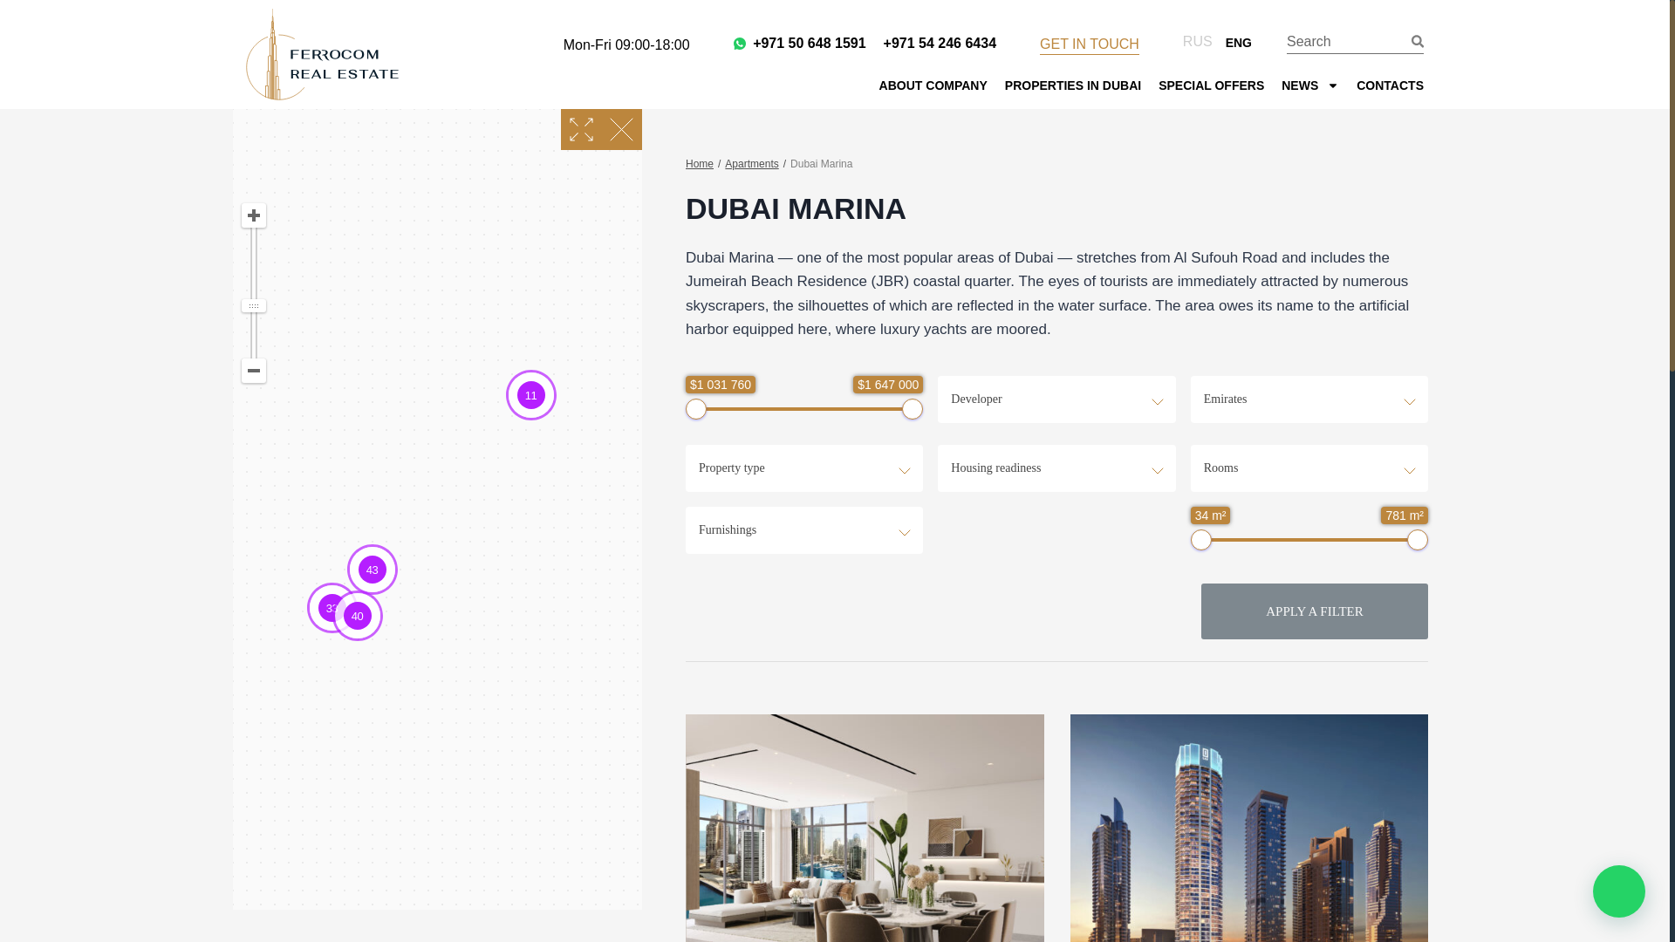 The height and width of the screenshot is (942, 1675). I want to click on Developer, so click(1056, 399).